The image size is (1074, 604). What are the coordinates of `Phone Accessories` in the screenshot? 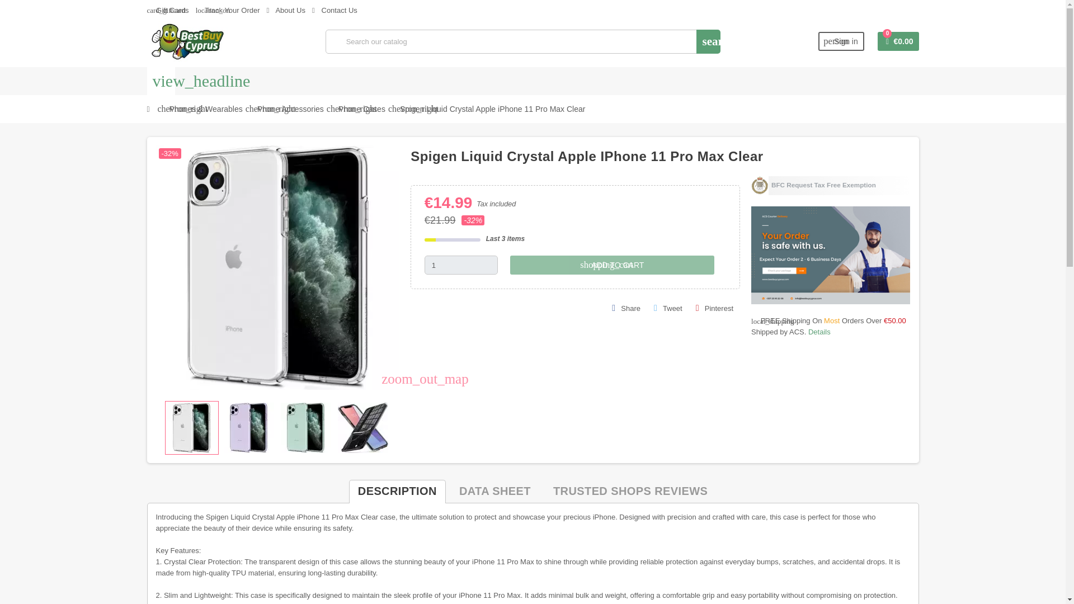 It's located at (290, 108).